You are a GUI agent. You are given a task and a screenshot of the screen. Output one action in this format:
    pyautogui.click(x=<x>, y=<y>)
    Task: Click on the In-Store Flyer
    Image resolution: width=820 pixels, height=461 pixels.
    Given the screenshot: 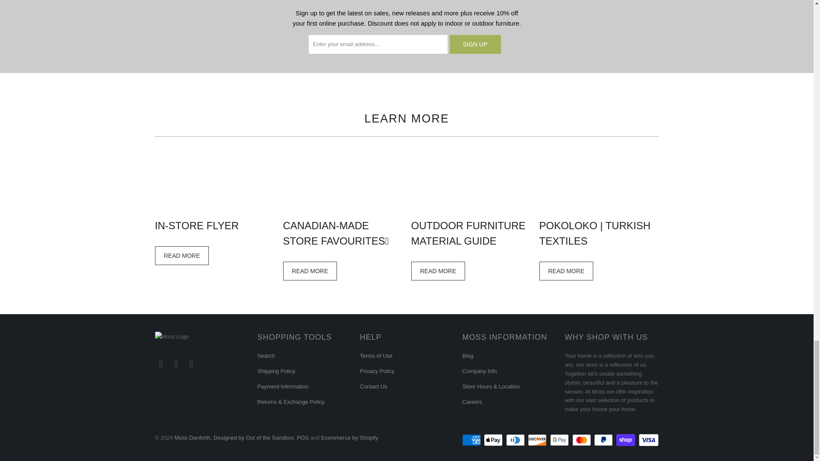 What is the action you would take?
    pyautogui.click(x=182, y=256)
    